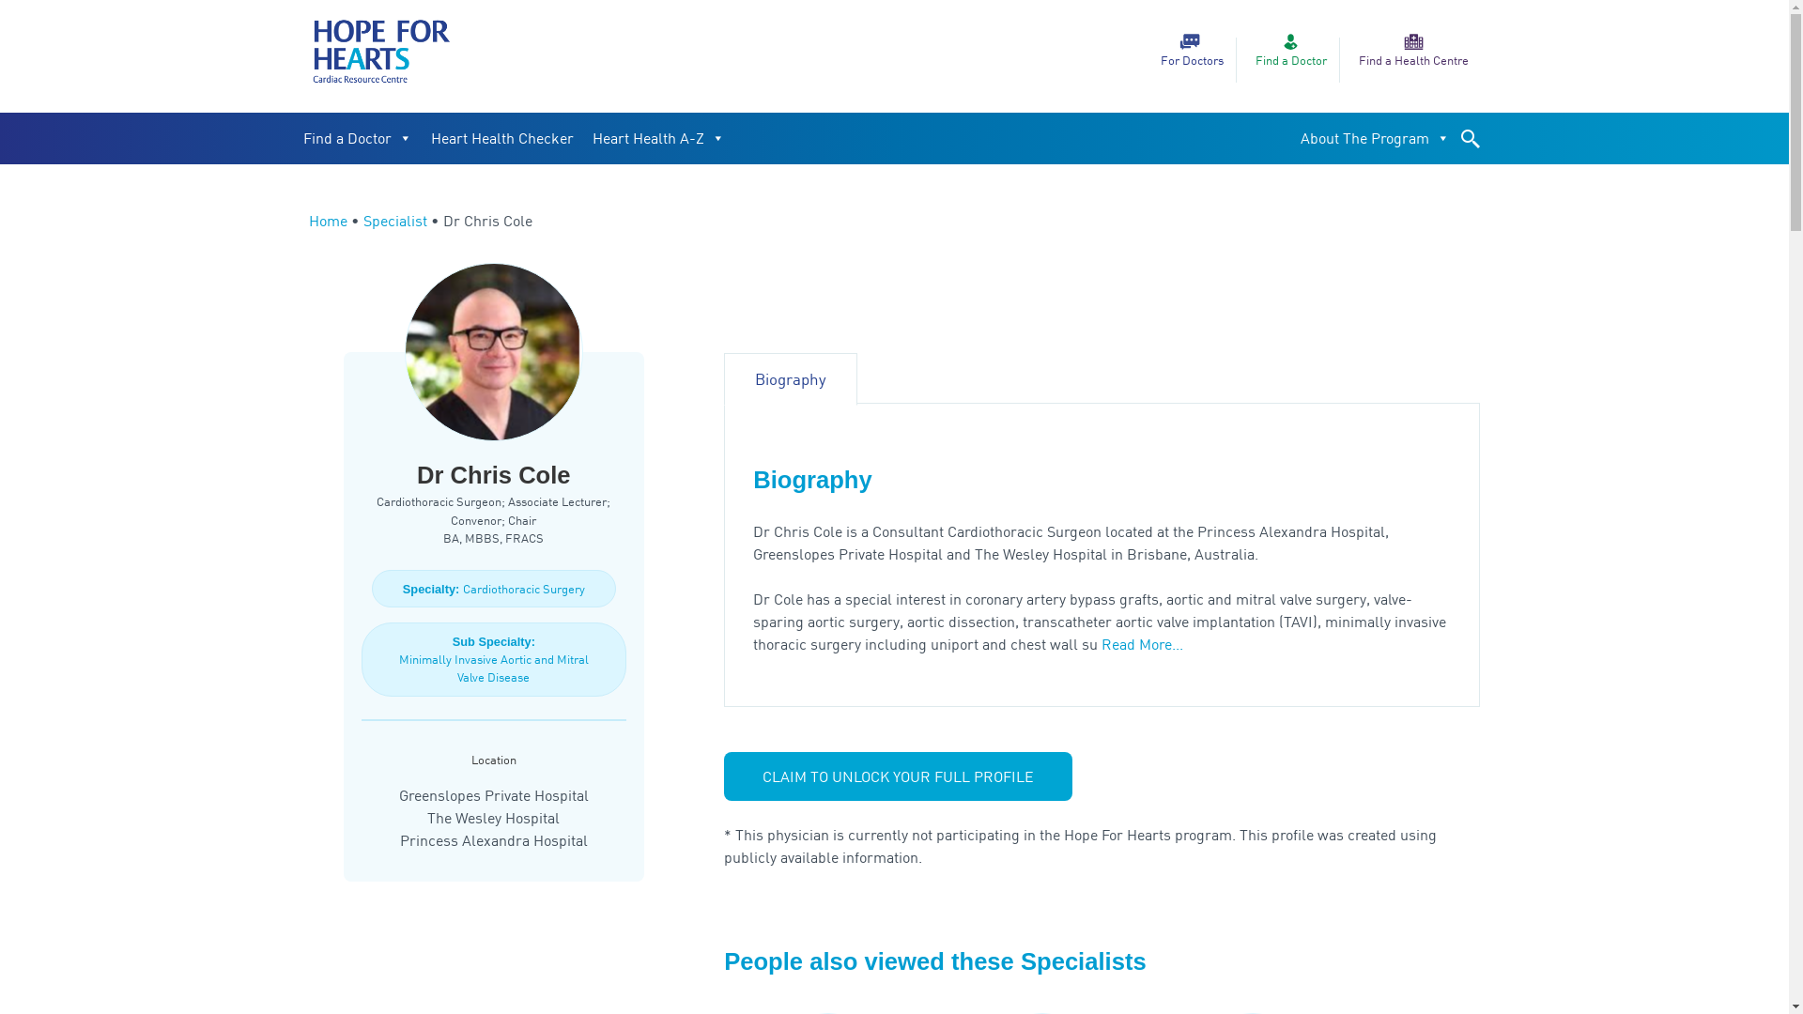 Image resolution: width=1803 pixels, height=1014 pixels. I want to click on Read More..., so click(1142, 644).